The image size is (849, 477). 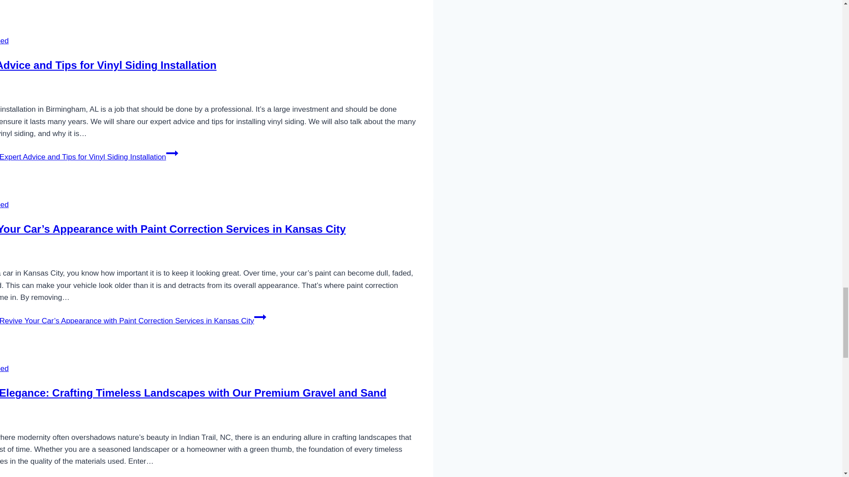 What do you see at coordinates (4, 41) in the screenshot?
I see `Uncategorized` at bounding box center [4, 41].